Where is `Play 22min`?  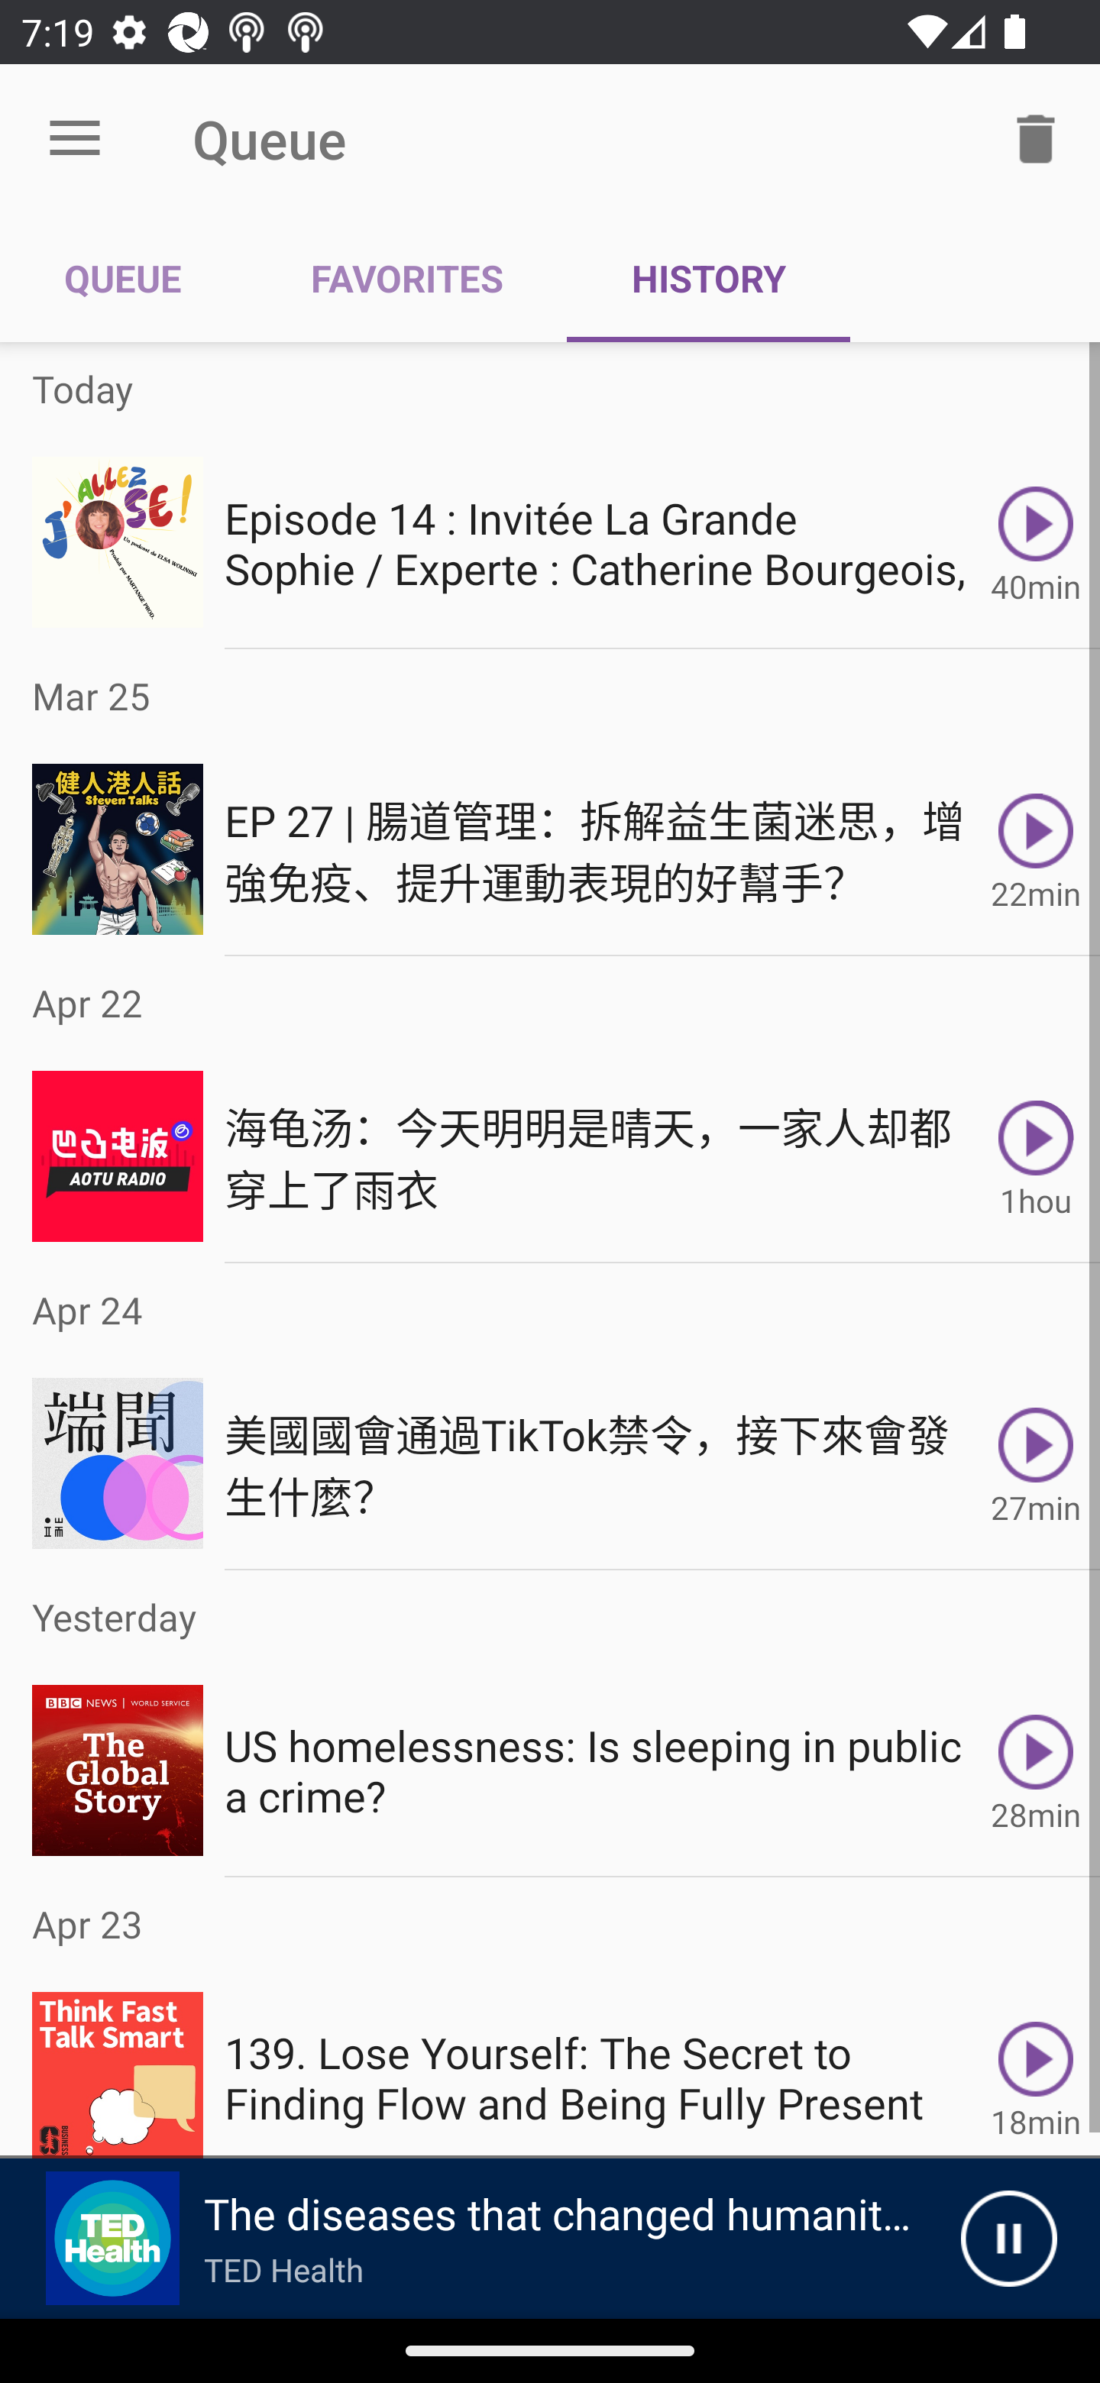
Play 22min is located at coordinates (1036, 849).